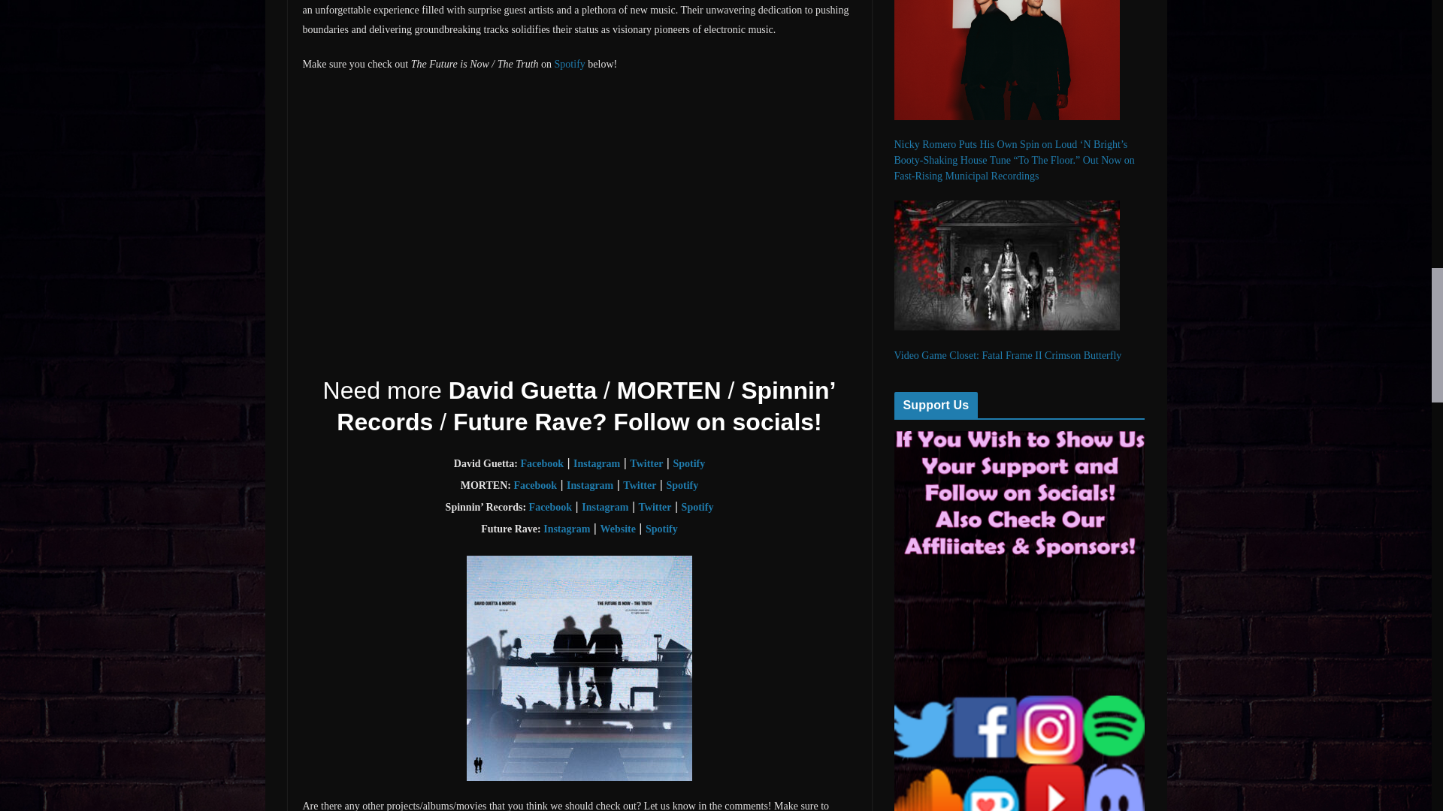 This screenshot has width=1443, height=811. I want to click on Spotify, so click(682, 485).